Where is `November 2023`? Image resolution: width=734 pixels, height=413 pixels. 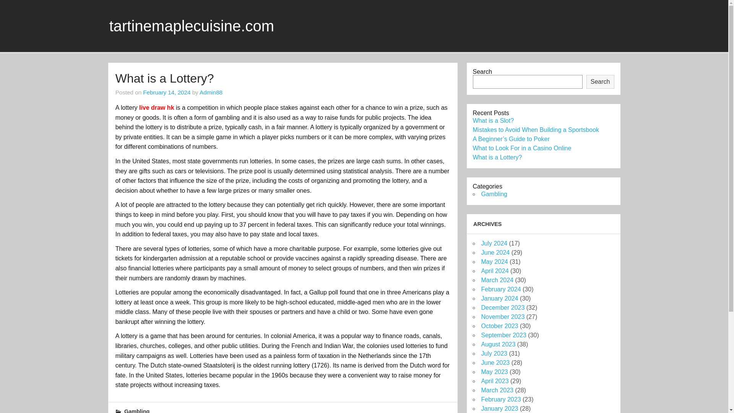 November 2023 is located at coordinates (502, 317).